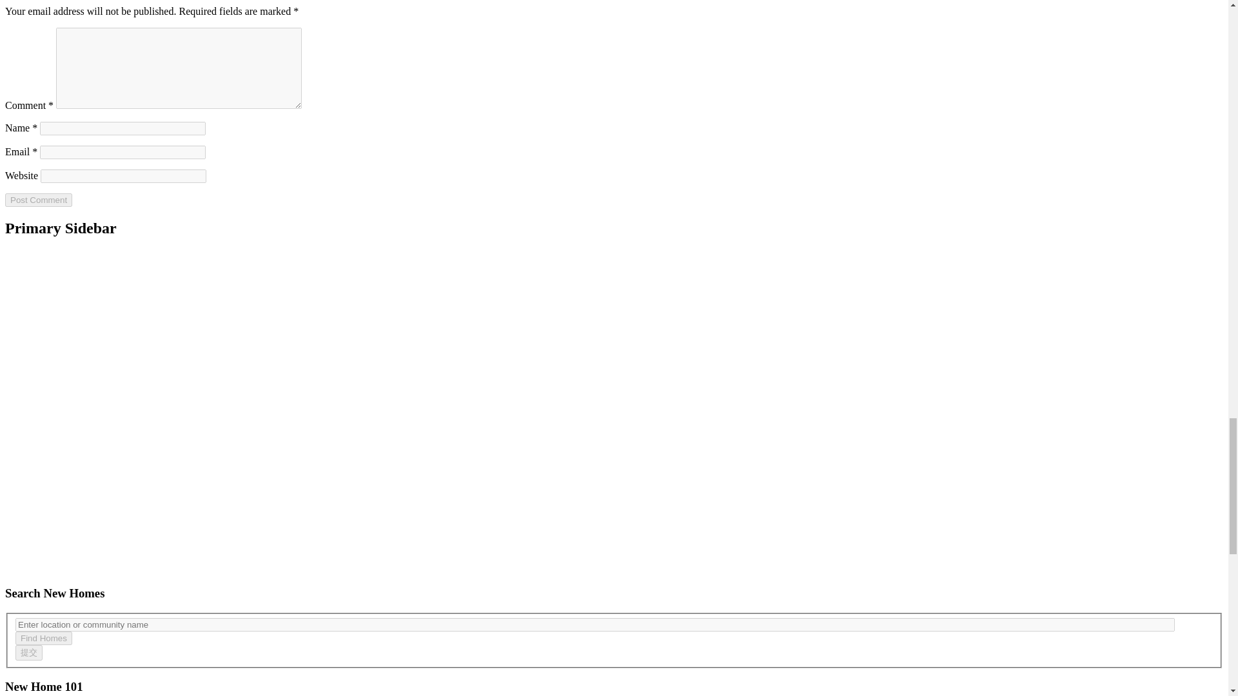 This screenshot has height=696, width=1238. What do you see at coordinates (43, 638) in the screenshot?
I see `Find Homes` at bounding box center [43, 638].